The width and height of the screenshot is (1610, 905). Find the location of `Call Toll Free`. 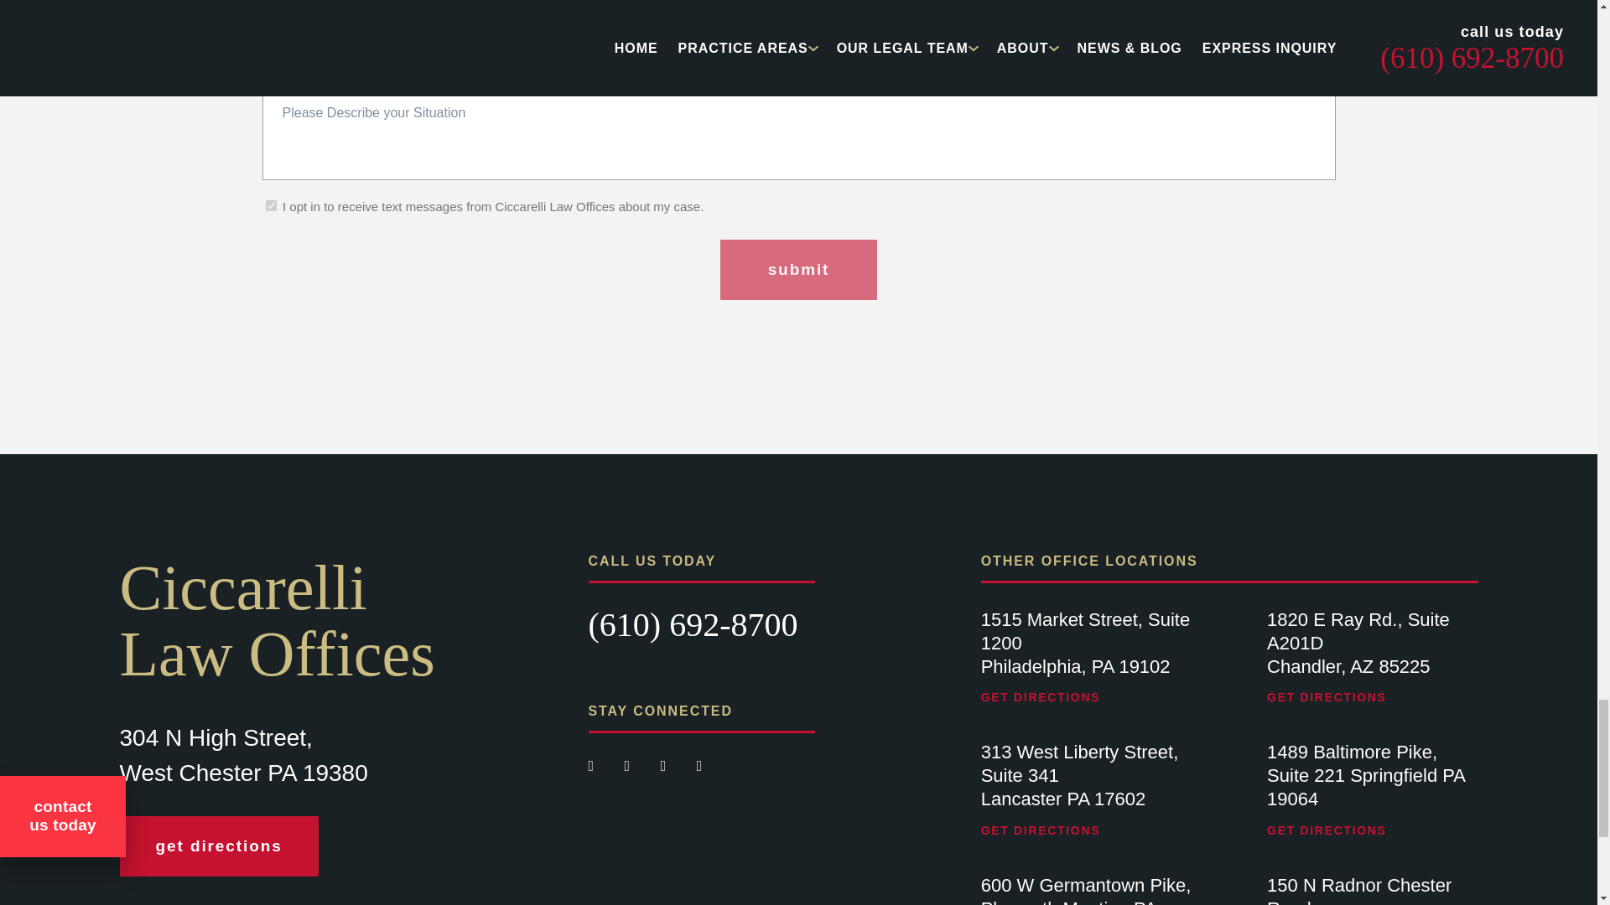

Call Toll Free is located at coordinates (693, 623).